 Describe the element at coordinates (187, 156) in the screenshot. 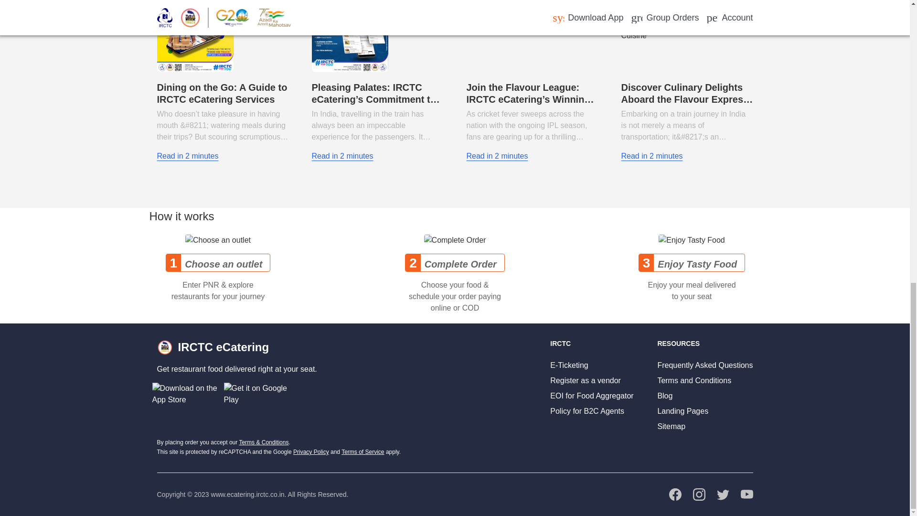

I see `Read in 2 minutes` at that location.